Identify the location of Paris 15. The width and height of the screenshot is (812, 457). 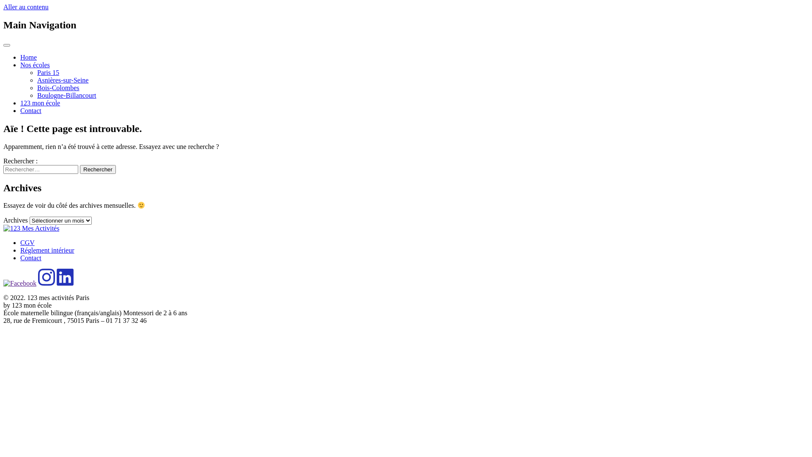
(48, 73).